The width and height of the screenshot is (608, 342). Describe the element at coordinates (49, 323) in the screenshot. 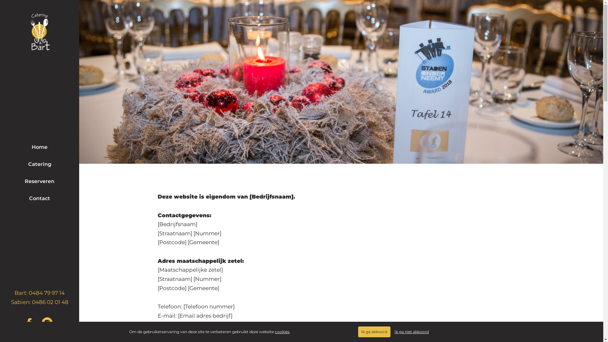

I see `Instagram` at that location.